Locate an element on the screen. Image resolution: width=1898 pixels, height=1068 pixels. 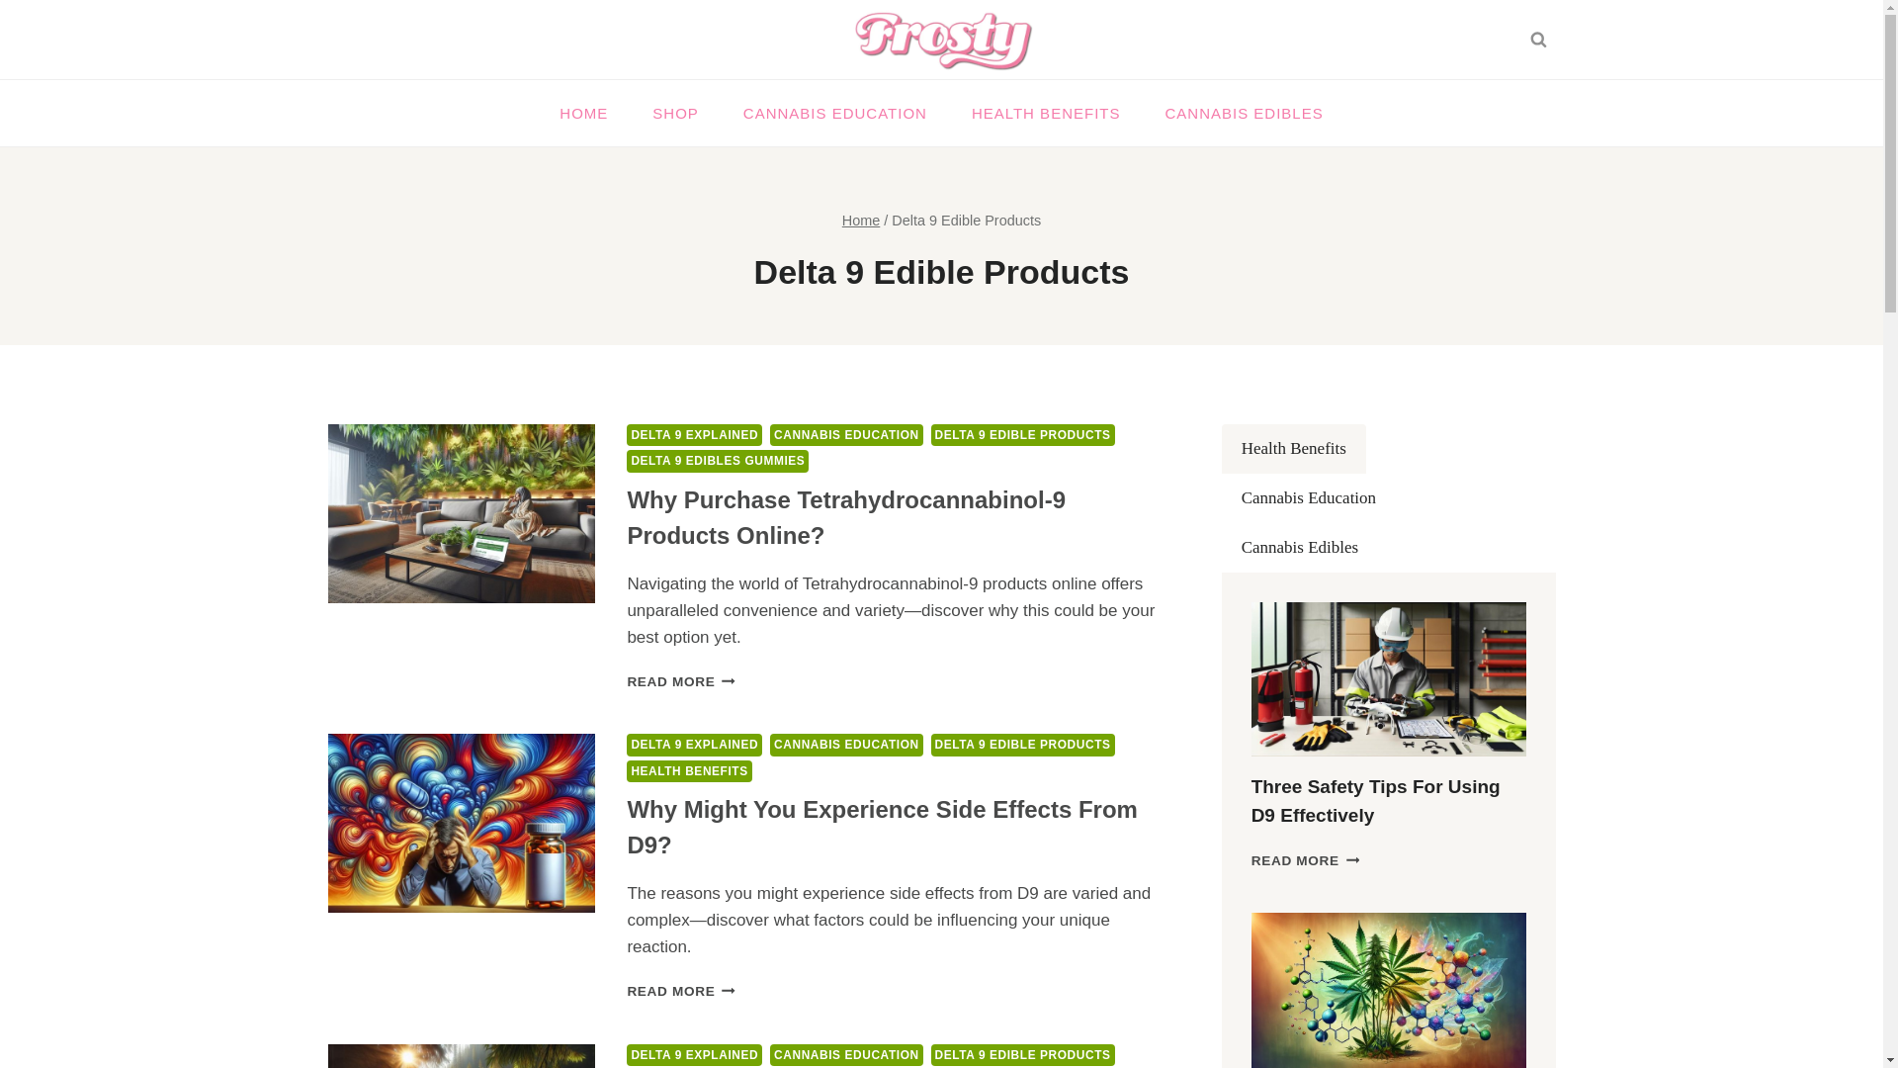
Why Purchase Tetrahydrocannabinol-9 Products Online? is located at coordinates (845, 518).